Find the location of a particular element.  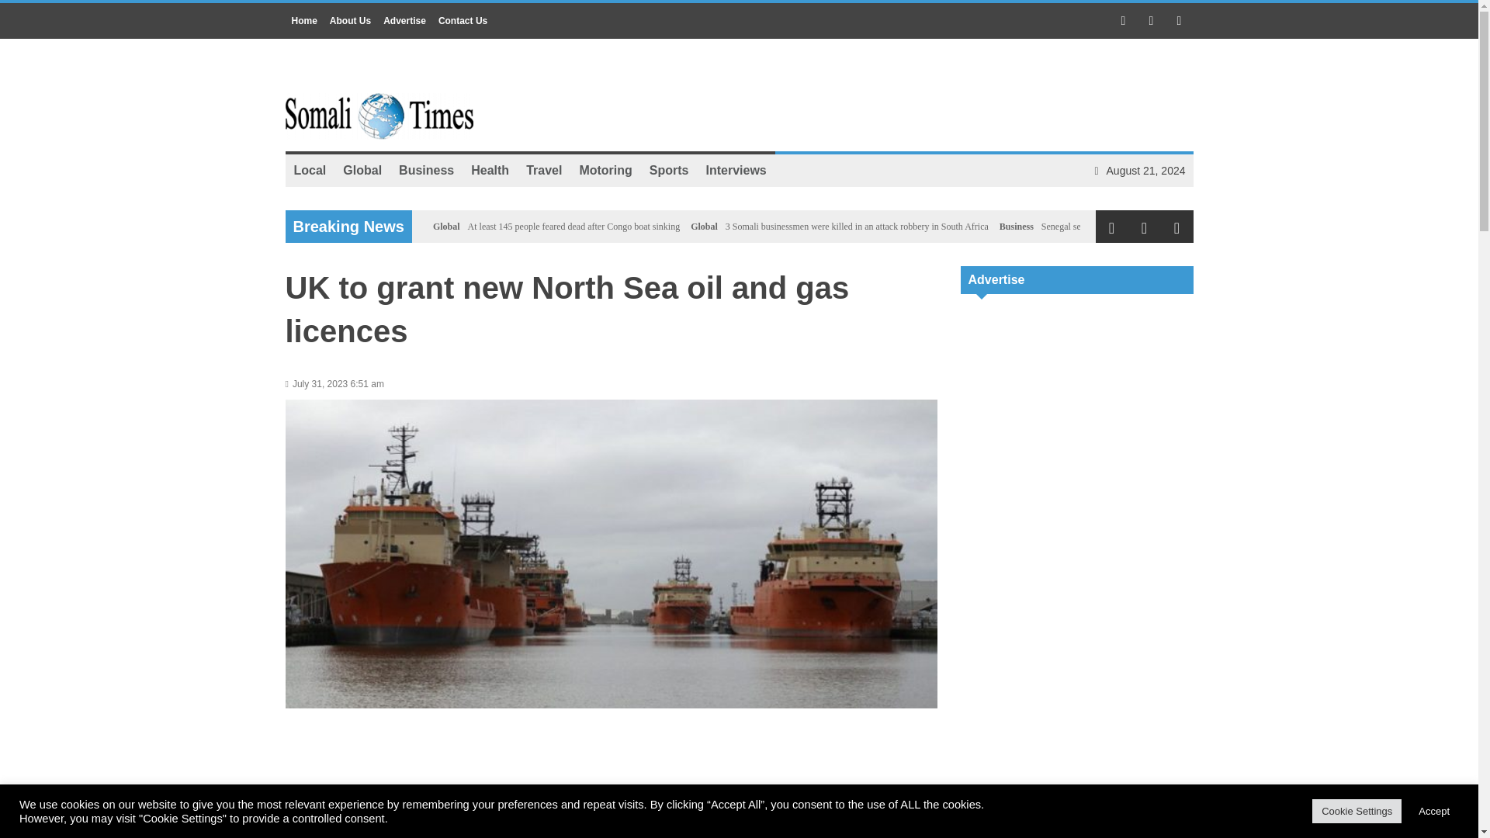

About Us is located at coordinates (349, 20).